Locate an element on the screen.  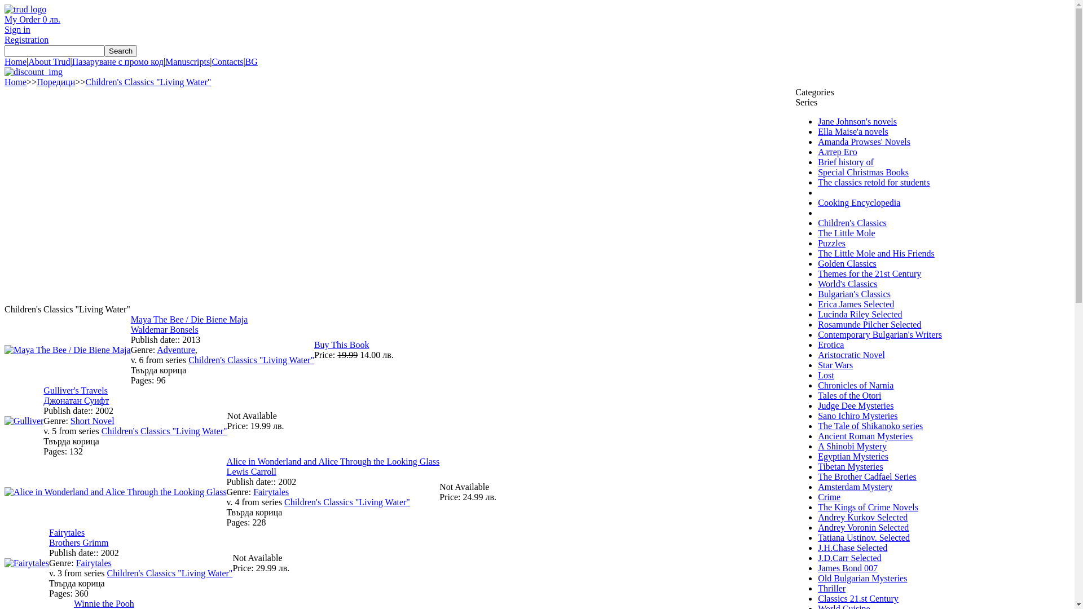
Aristocratic Novel is located at coordinates (852, 355).